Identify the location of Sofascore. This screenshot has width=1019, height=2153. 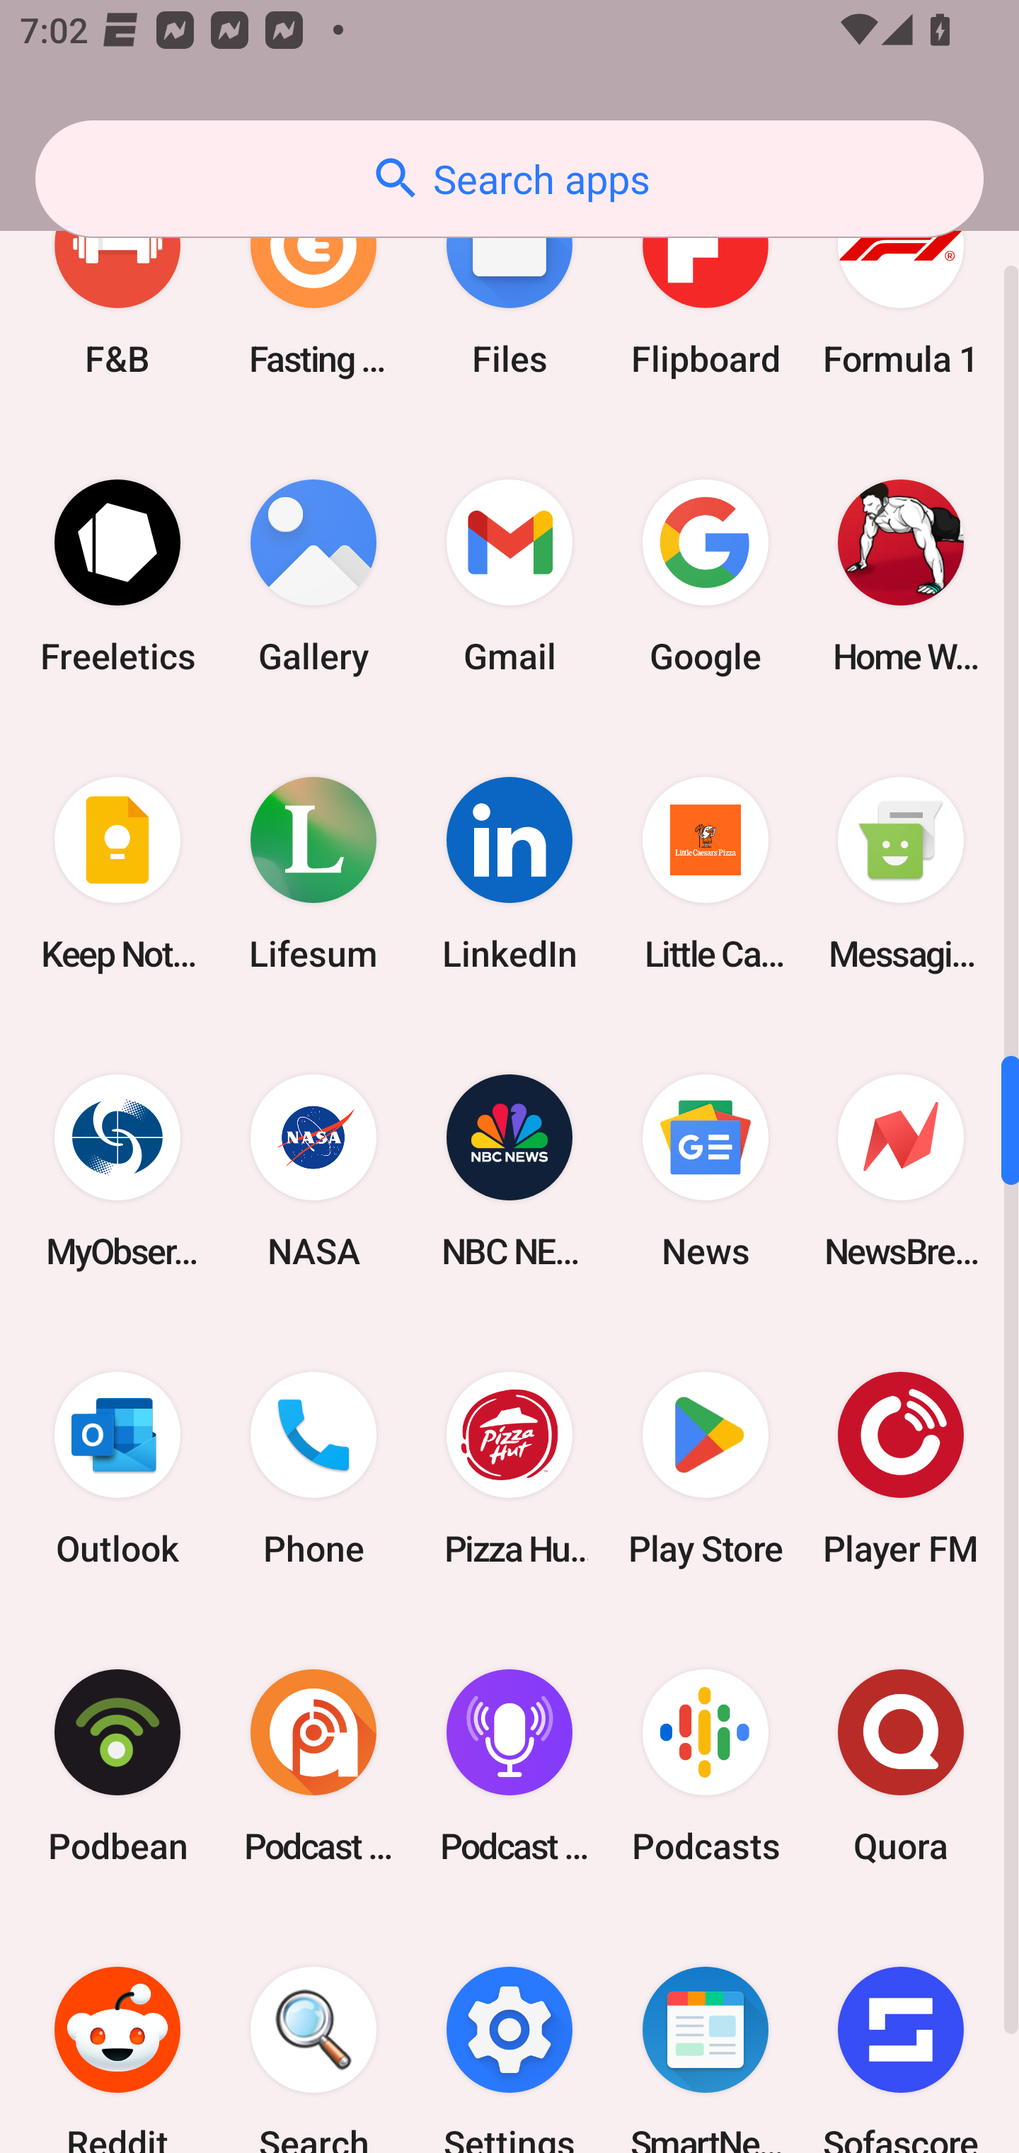
(901, 2033).